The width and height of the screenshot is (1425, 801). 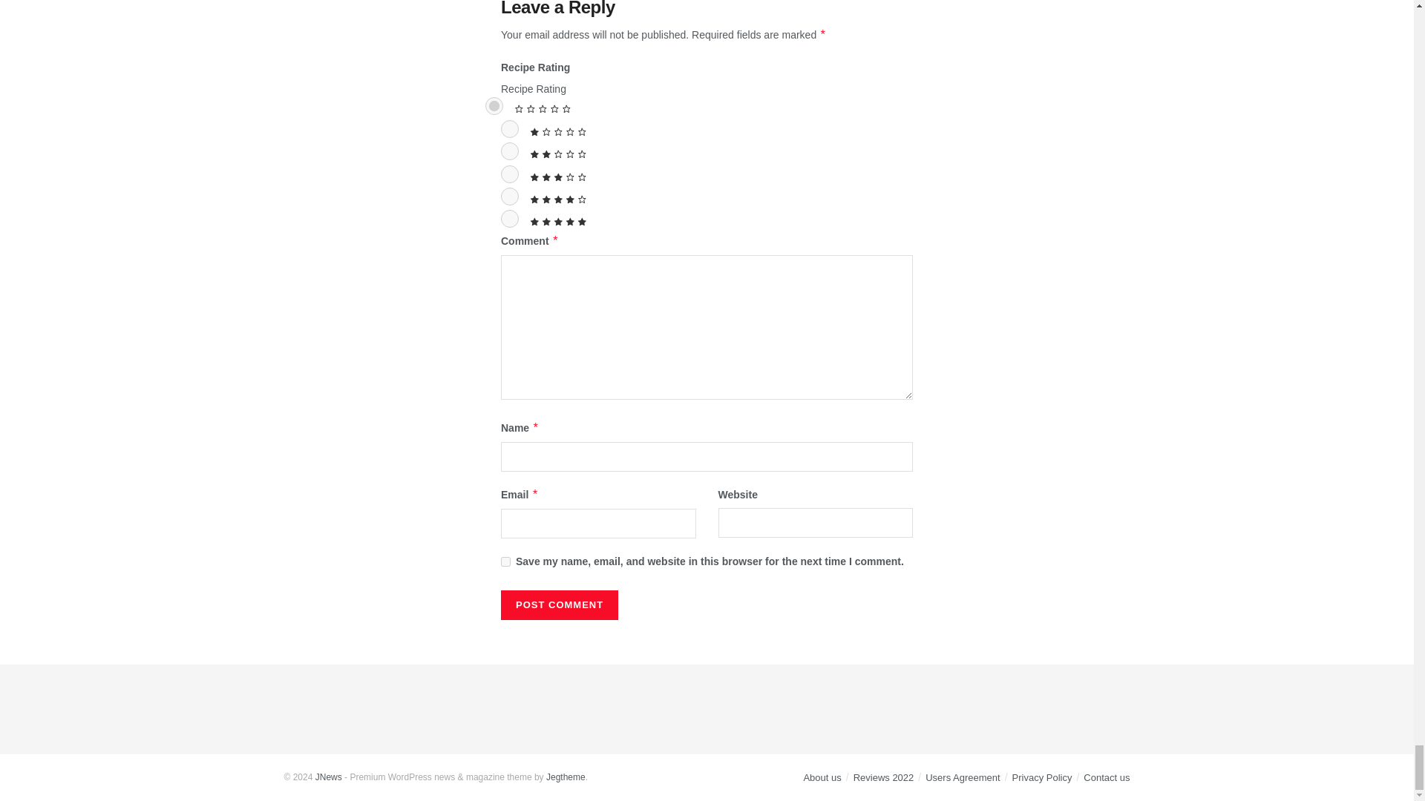 What do you see at coordinates (566, 777) in the screenshot?
I see `Jegtheme` at bounding box center [566, 777].